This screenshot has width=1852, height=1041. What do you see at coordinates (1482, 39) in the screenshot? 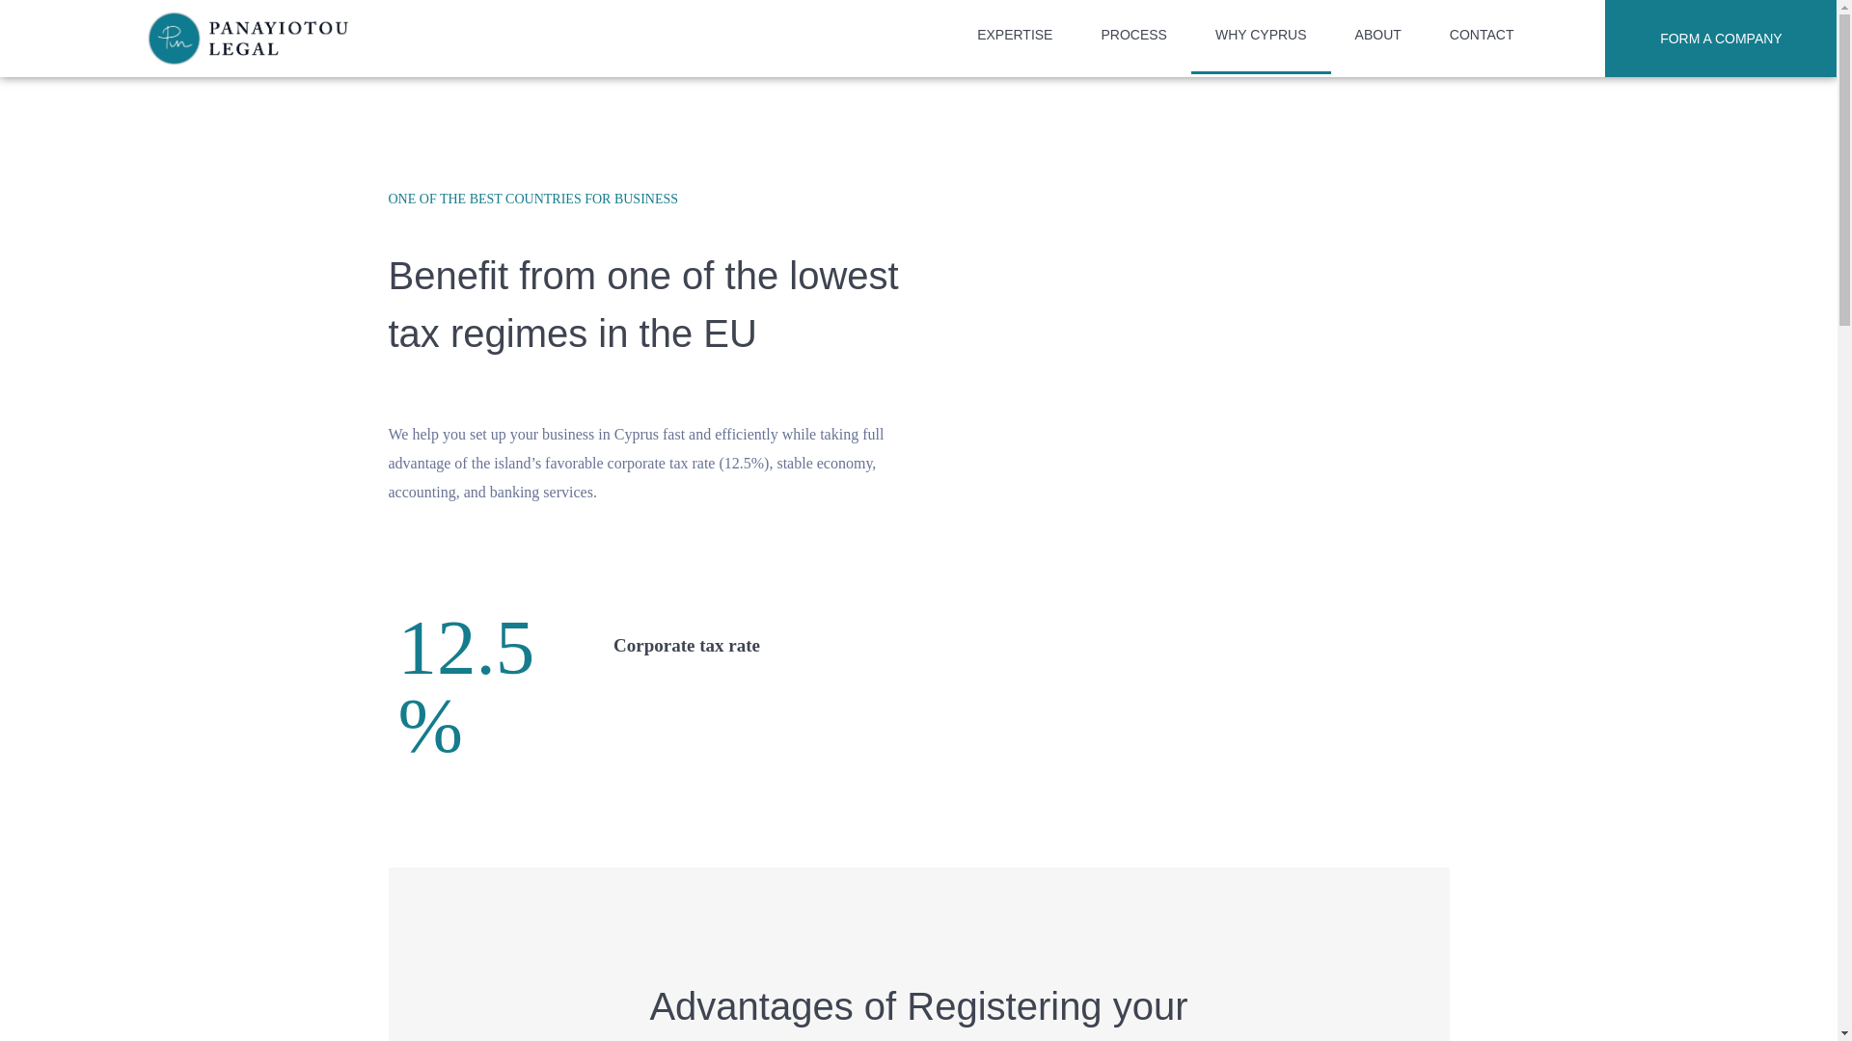
I see `CONTACT` at bounding box center [1482, 39].